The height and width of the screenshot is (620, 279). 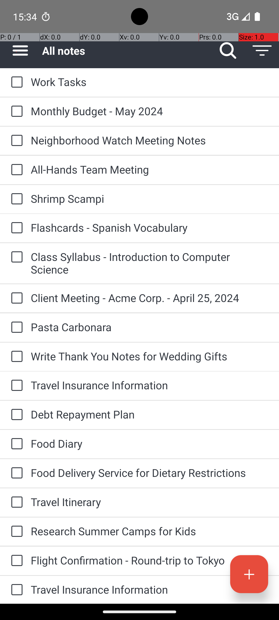 What do you see at coordinates (16, 444) in the screenshot?
I see `to-do: Food Diary` at bounding box center [16, 444].